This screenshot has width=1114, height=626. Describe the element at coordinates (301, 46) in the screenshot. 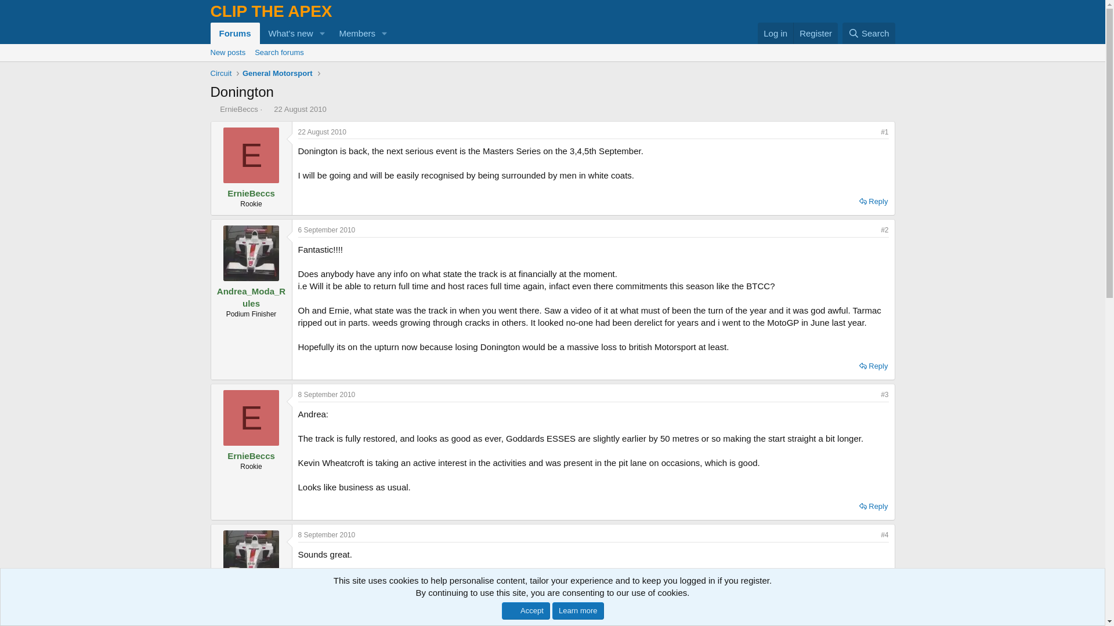

I see `22 August 2010` at that location.